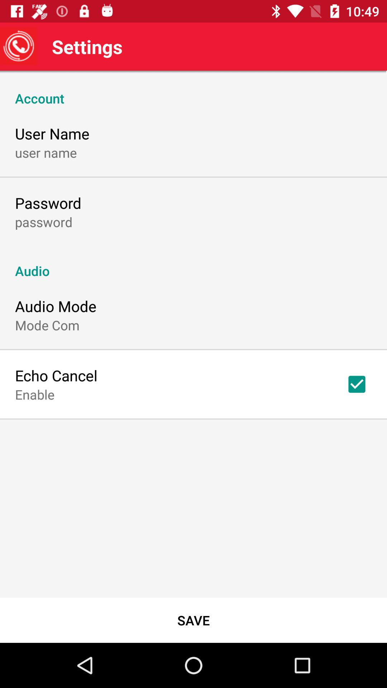 The image size is (387, 688). I want to click on jump until audio mode, so click(56, 306).